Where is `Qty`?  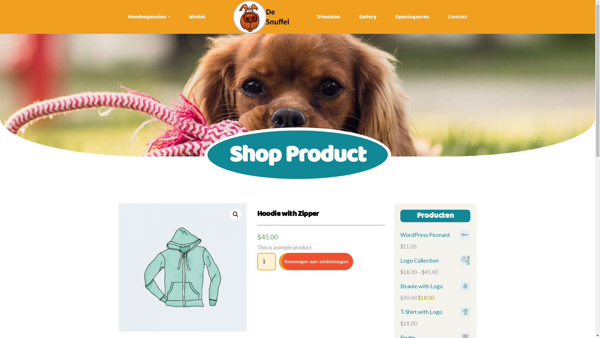
Qty is located at coordinates (267, 262).